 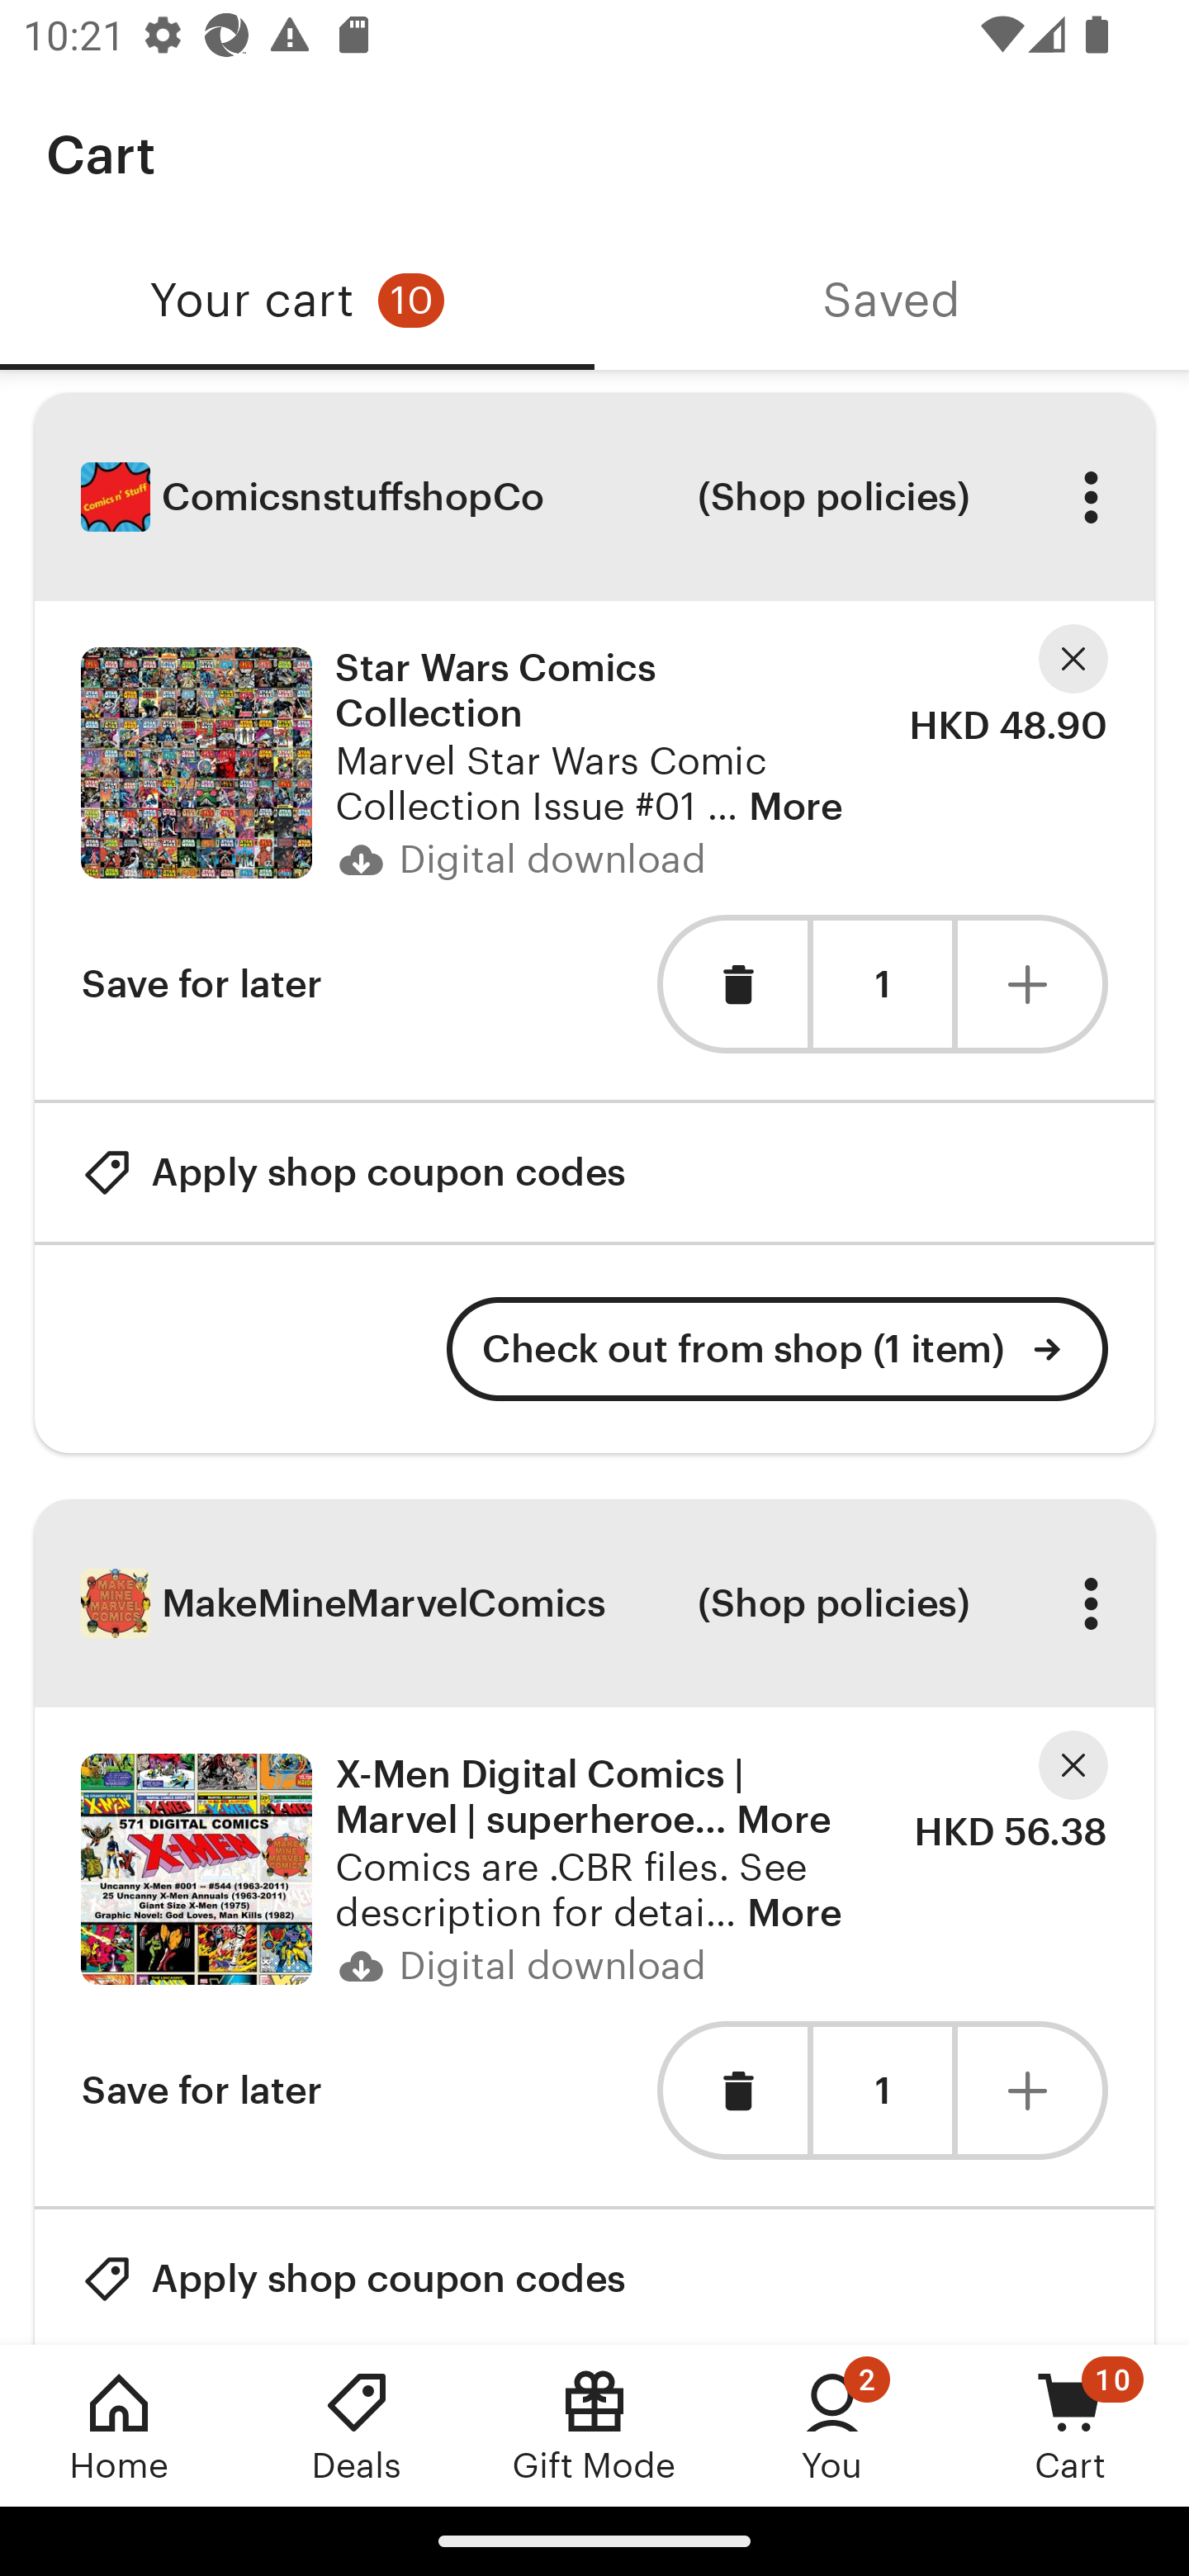 I want to click on 1, so click(x=882, y=984).